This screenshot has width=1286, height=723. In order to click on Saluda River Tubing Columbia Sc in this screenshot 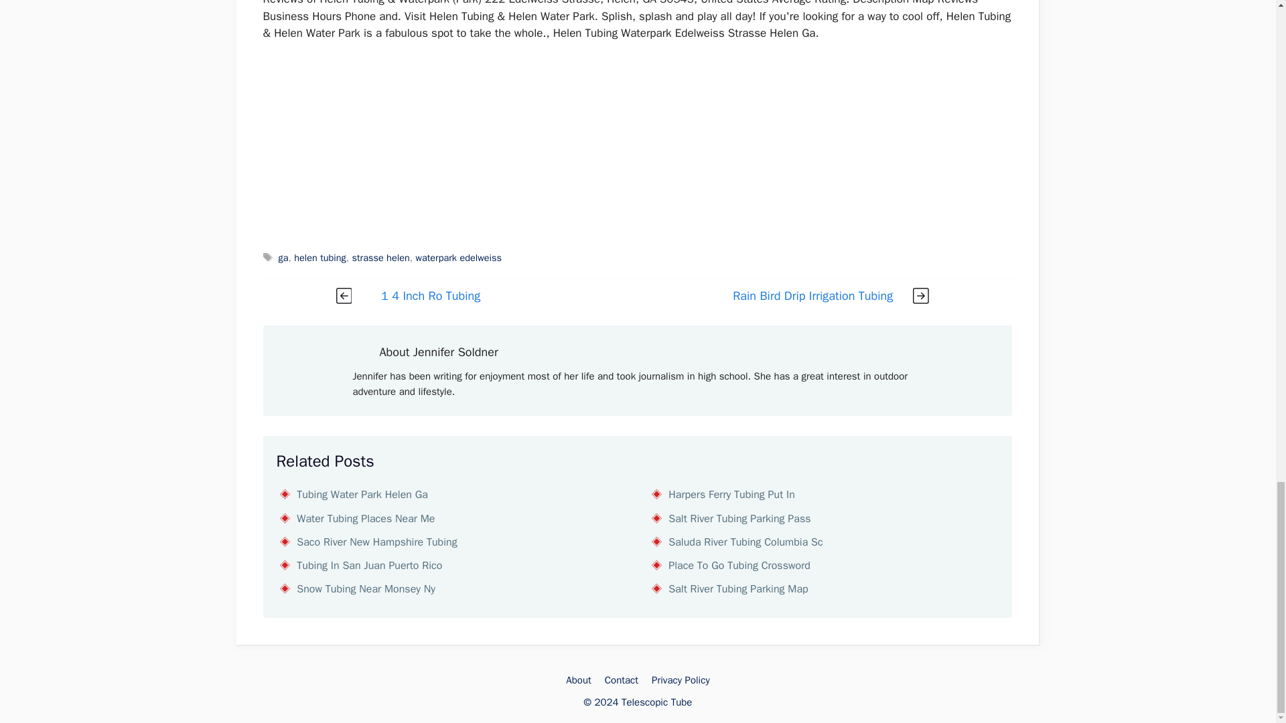, I will do `click(745, 542)`.